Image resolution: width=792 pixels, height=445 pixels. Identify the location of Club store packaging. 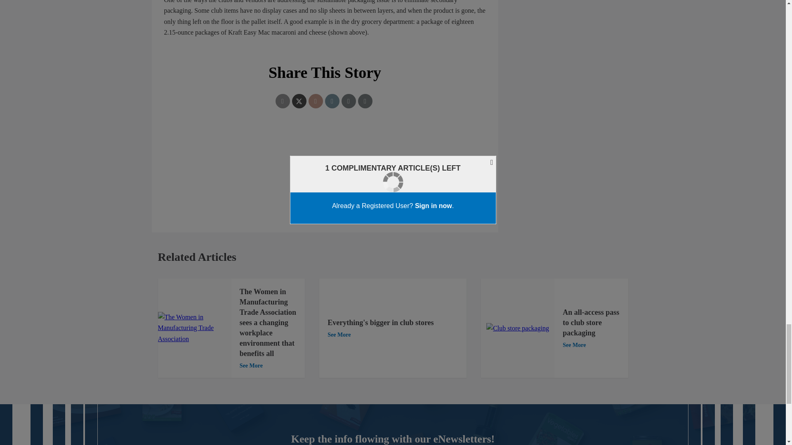
(517, 328).